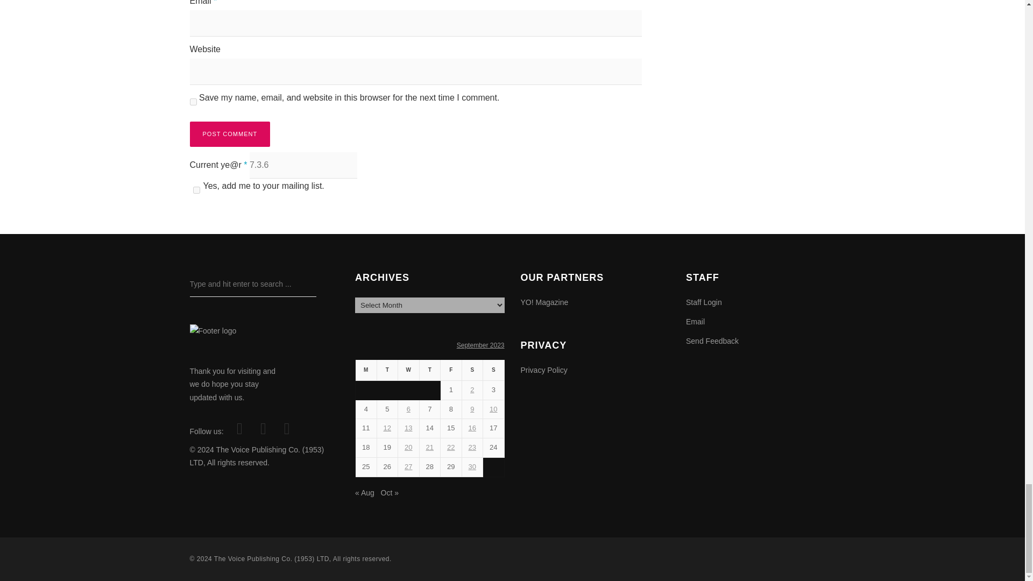 This screenshot has width=1033, height=581. I want to click on Post Comment, so click(229, 134).